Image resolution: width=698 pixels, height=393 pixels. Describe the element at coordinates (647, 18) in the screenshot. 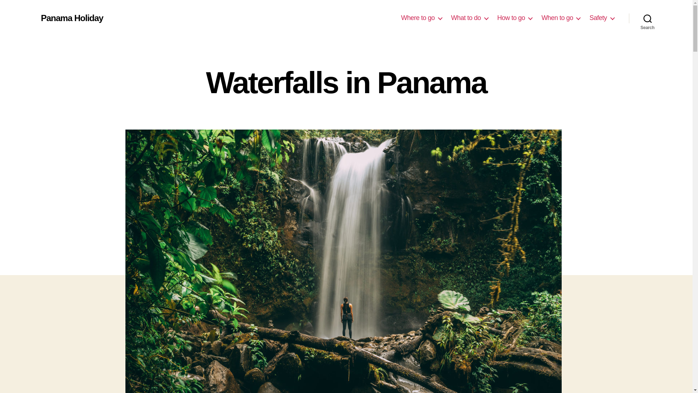

I see `Search` at that location.